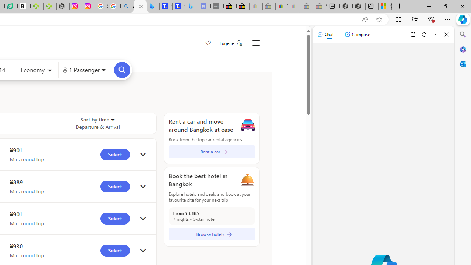  What do you see at coordinates (325, 35) in the screenshot?
I see `Chat` at bounding box center [325, 35].